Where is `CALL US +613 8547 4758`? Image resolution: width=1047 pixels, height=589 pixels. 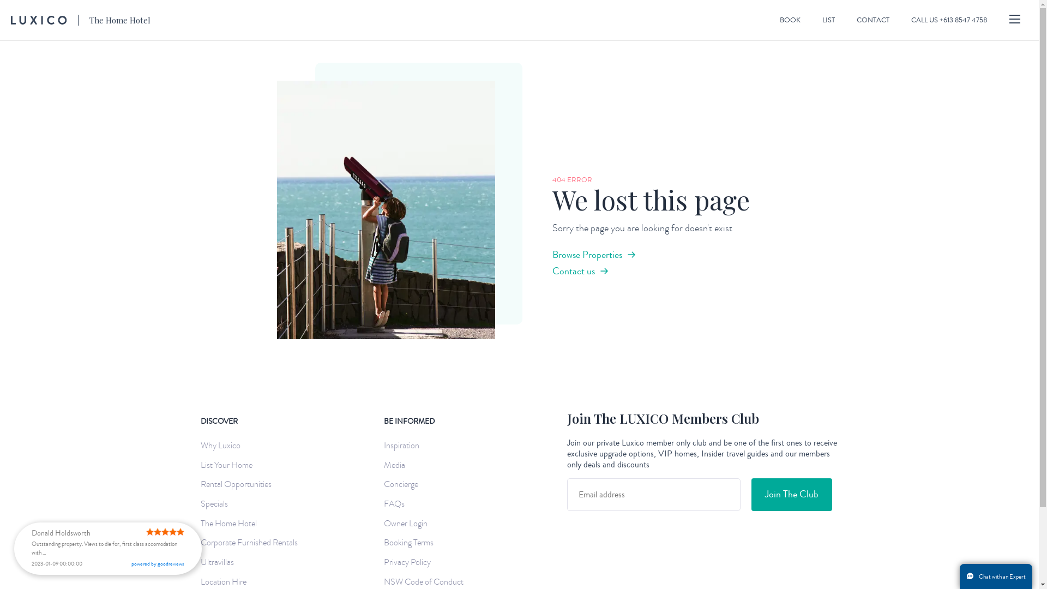 CALL US +613 8547 4758 is located at coordinates (949, 20).